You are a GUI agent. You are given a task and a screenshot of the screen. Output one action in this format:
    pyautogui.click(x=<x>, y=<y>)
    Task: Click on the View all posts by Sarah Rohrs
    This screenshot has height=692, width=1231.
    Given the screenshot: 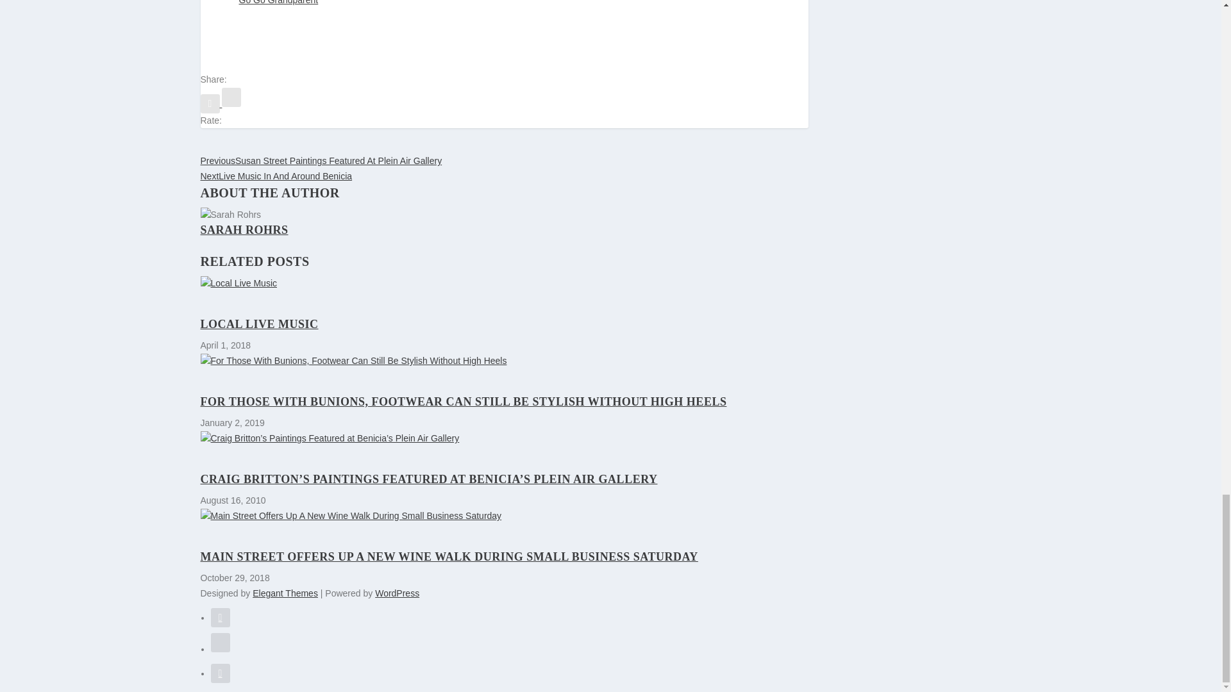 What is the action you would take?
    pyautogui.click(x=244, y=229)
    